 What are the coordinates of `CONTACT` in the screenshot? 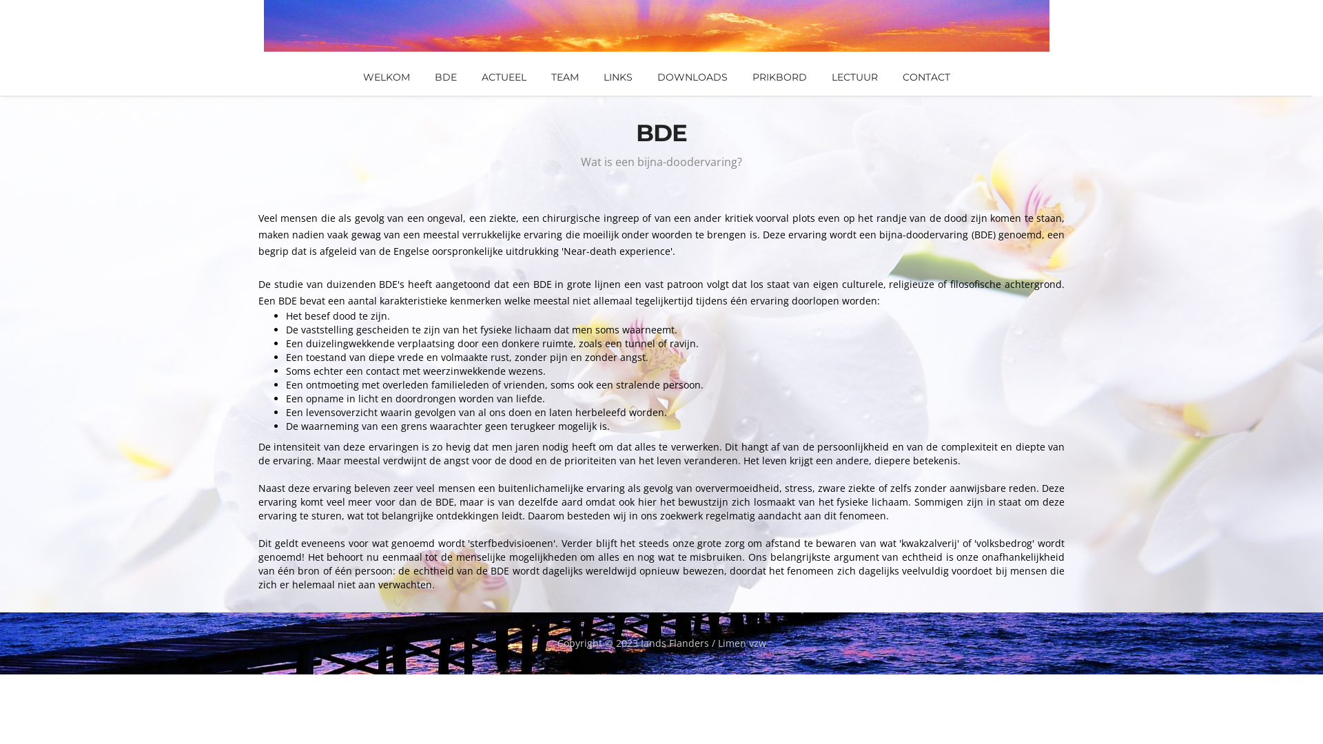 It's located at (926, 77).